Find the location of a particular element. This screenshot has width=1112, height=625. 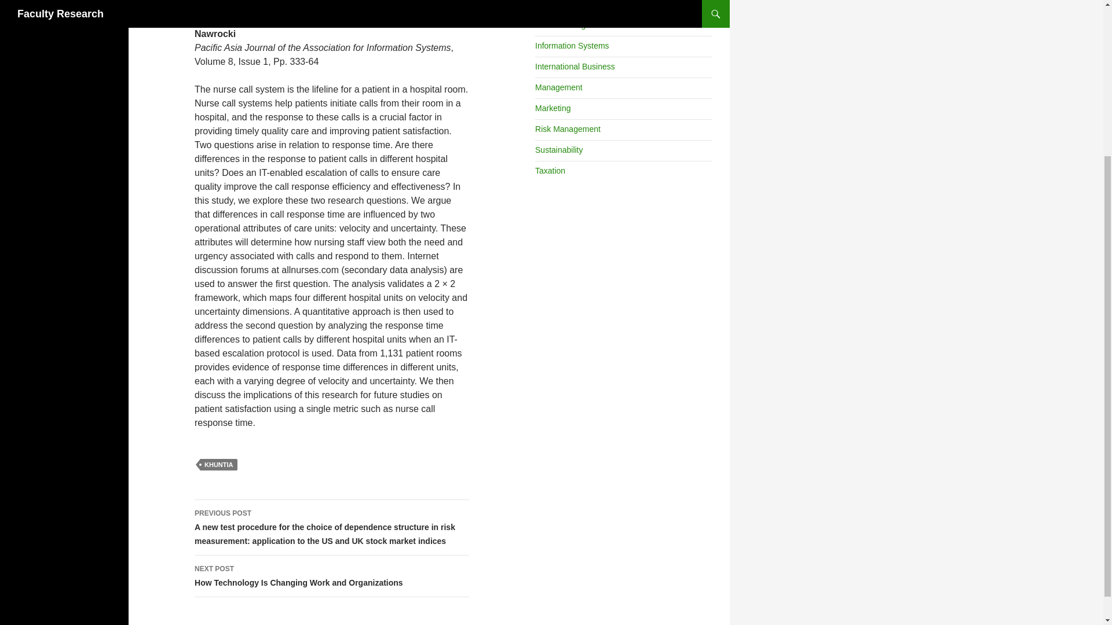

Taxation is located at coordinates (550, 171).